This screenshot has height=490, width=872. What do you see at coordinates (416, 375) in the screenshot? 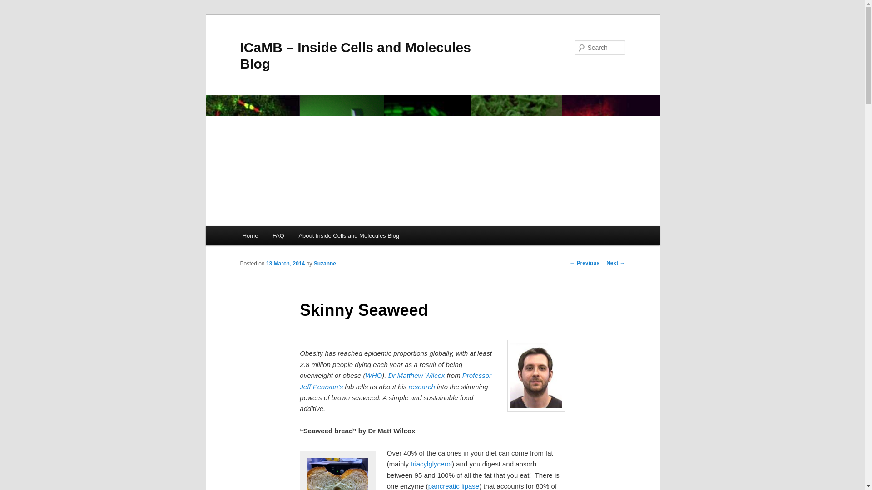
I see `Dr Matthew Wilcox` at bounding box center [416, 375].